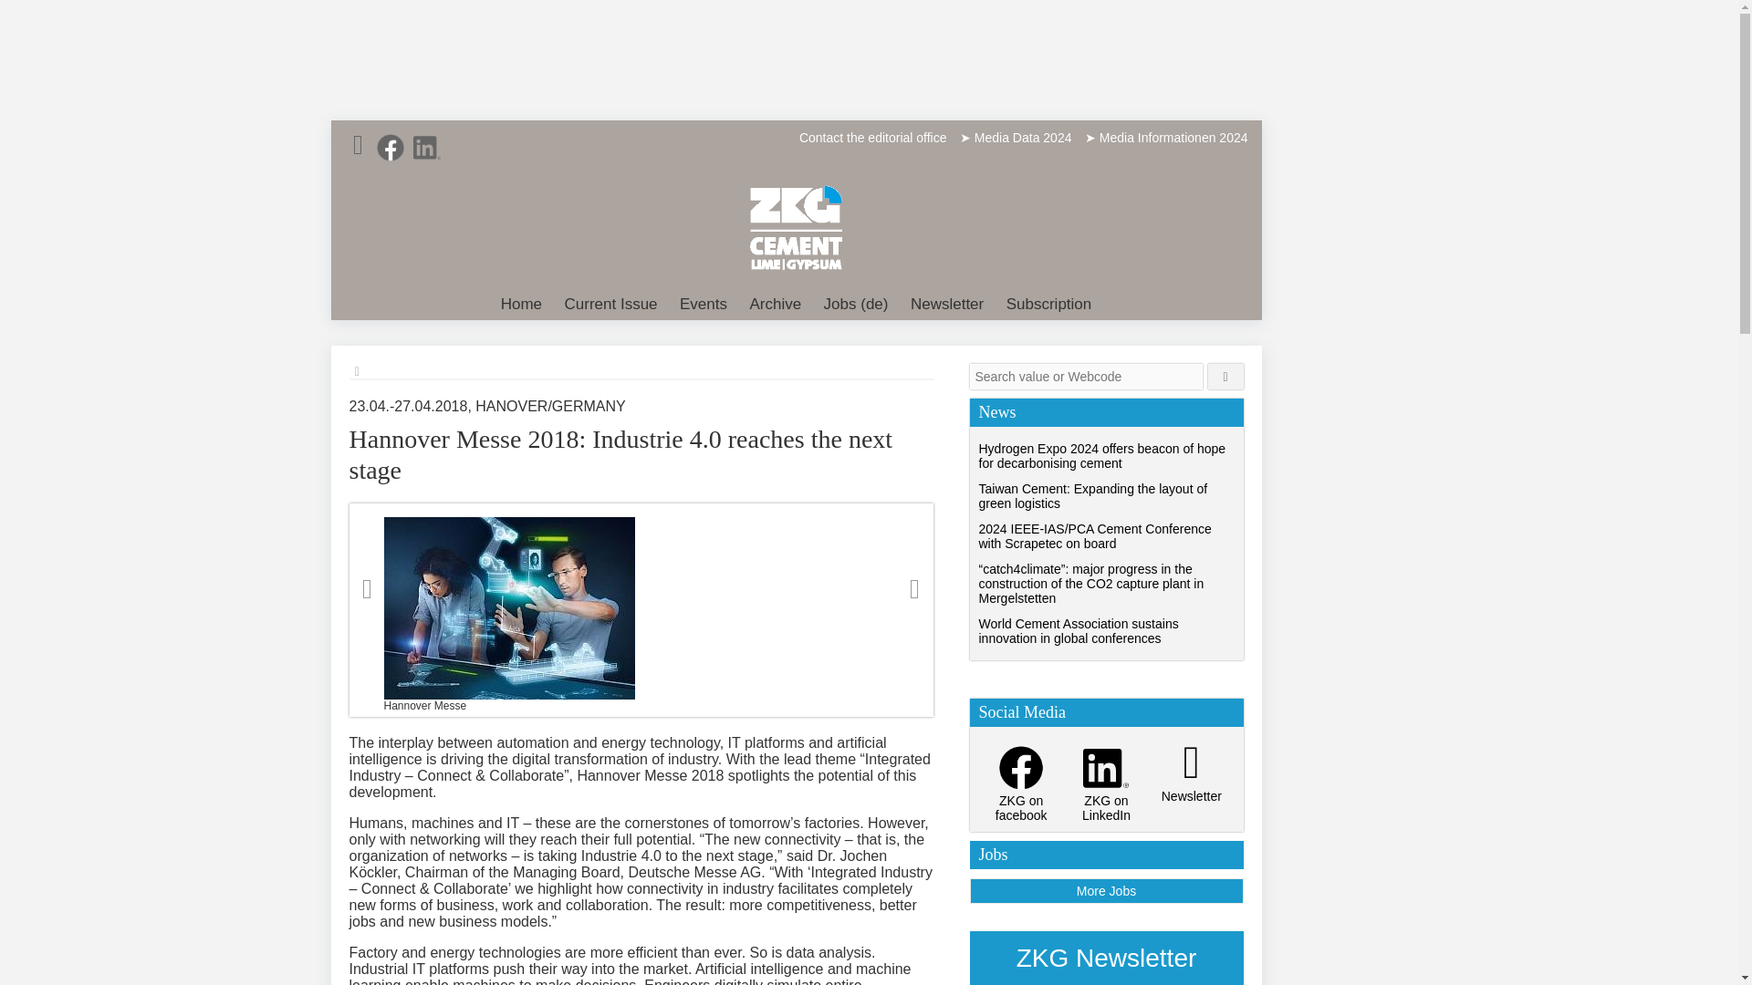  I want to click on Suchen, so click(1226, 376).